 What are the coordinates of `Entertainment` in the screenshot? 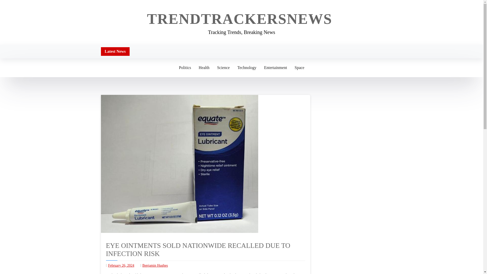 It's located at (275, 67).